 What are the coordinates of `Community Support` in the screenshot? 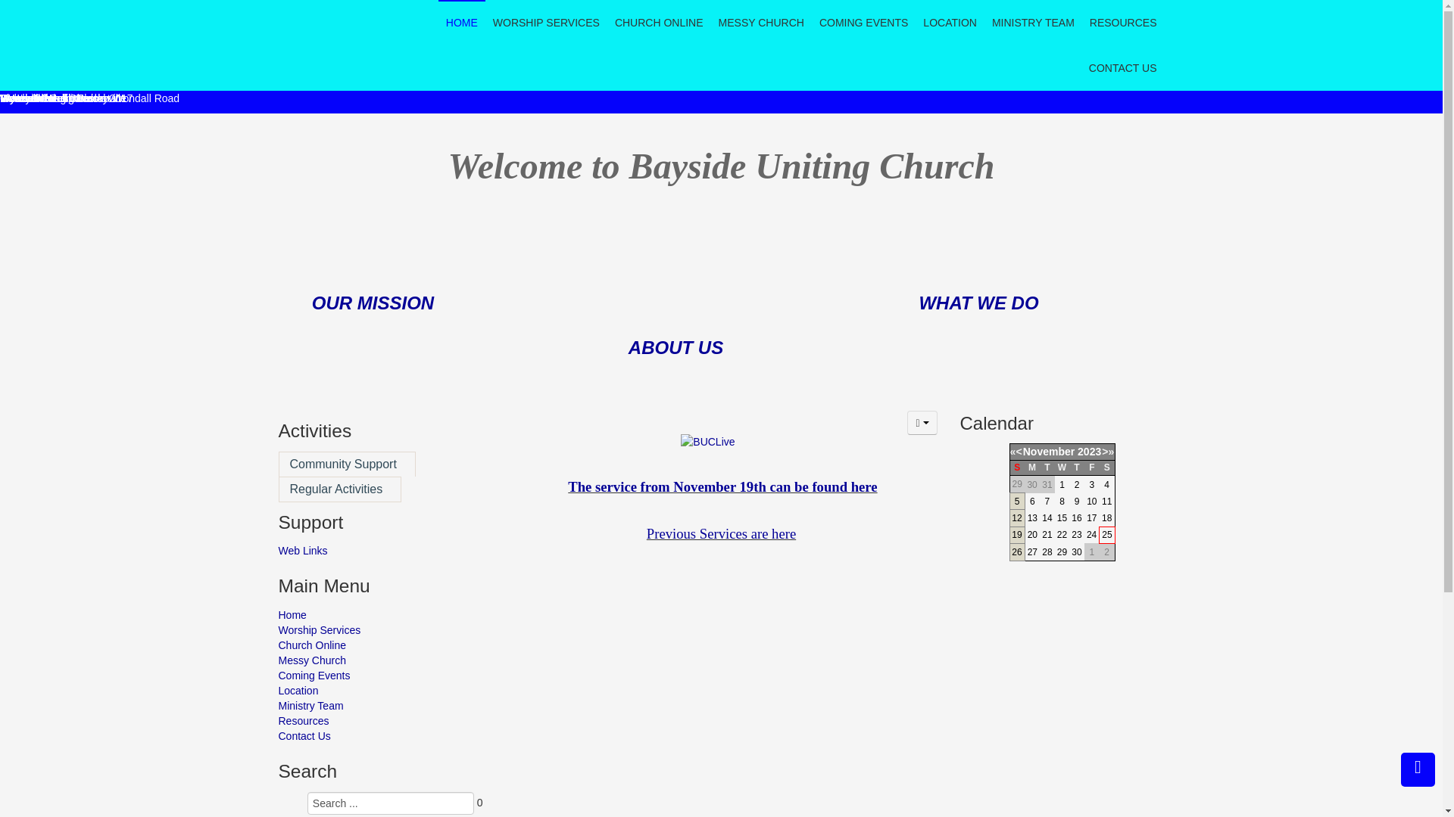 It's located at (347, 464).